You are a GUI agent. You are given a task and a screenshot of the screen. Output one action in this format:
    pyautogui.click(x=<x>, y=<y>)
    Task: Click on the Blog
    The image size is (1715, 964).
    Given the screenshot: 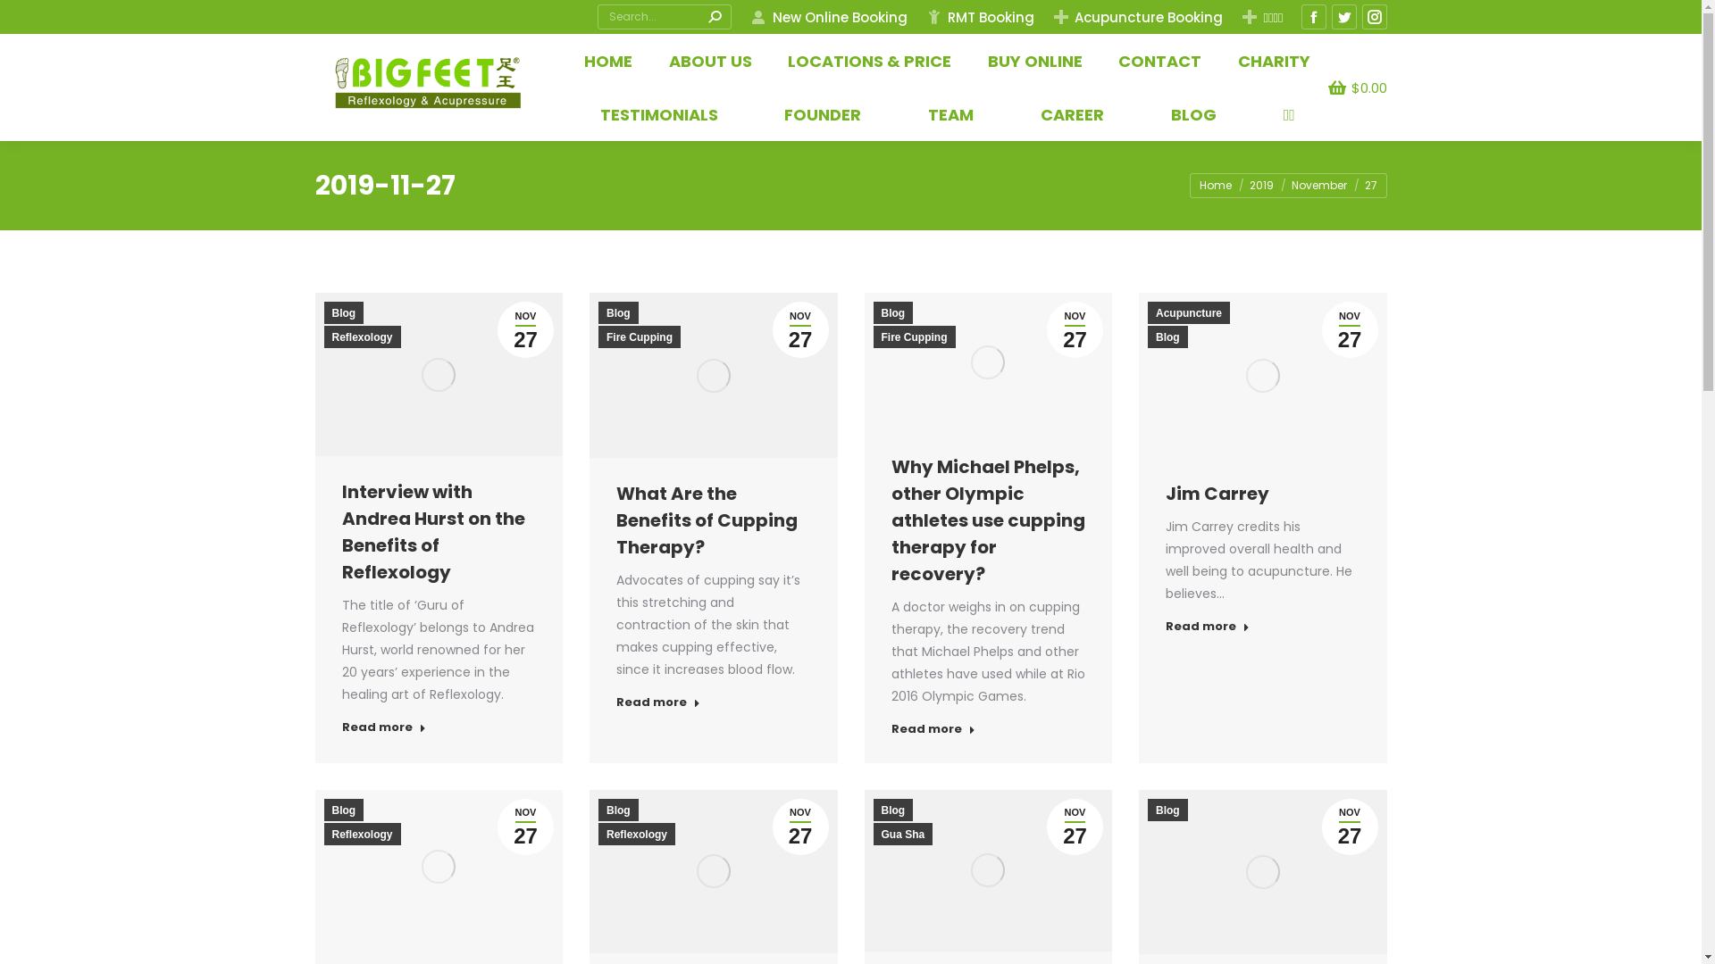 What is the action you would take?
    pyautogui.click(x=618, y=312)
    